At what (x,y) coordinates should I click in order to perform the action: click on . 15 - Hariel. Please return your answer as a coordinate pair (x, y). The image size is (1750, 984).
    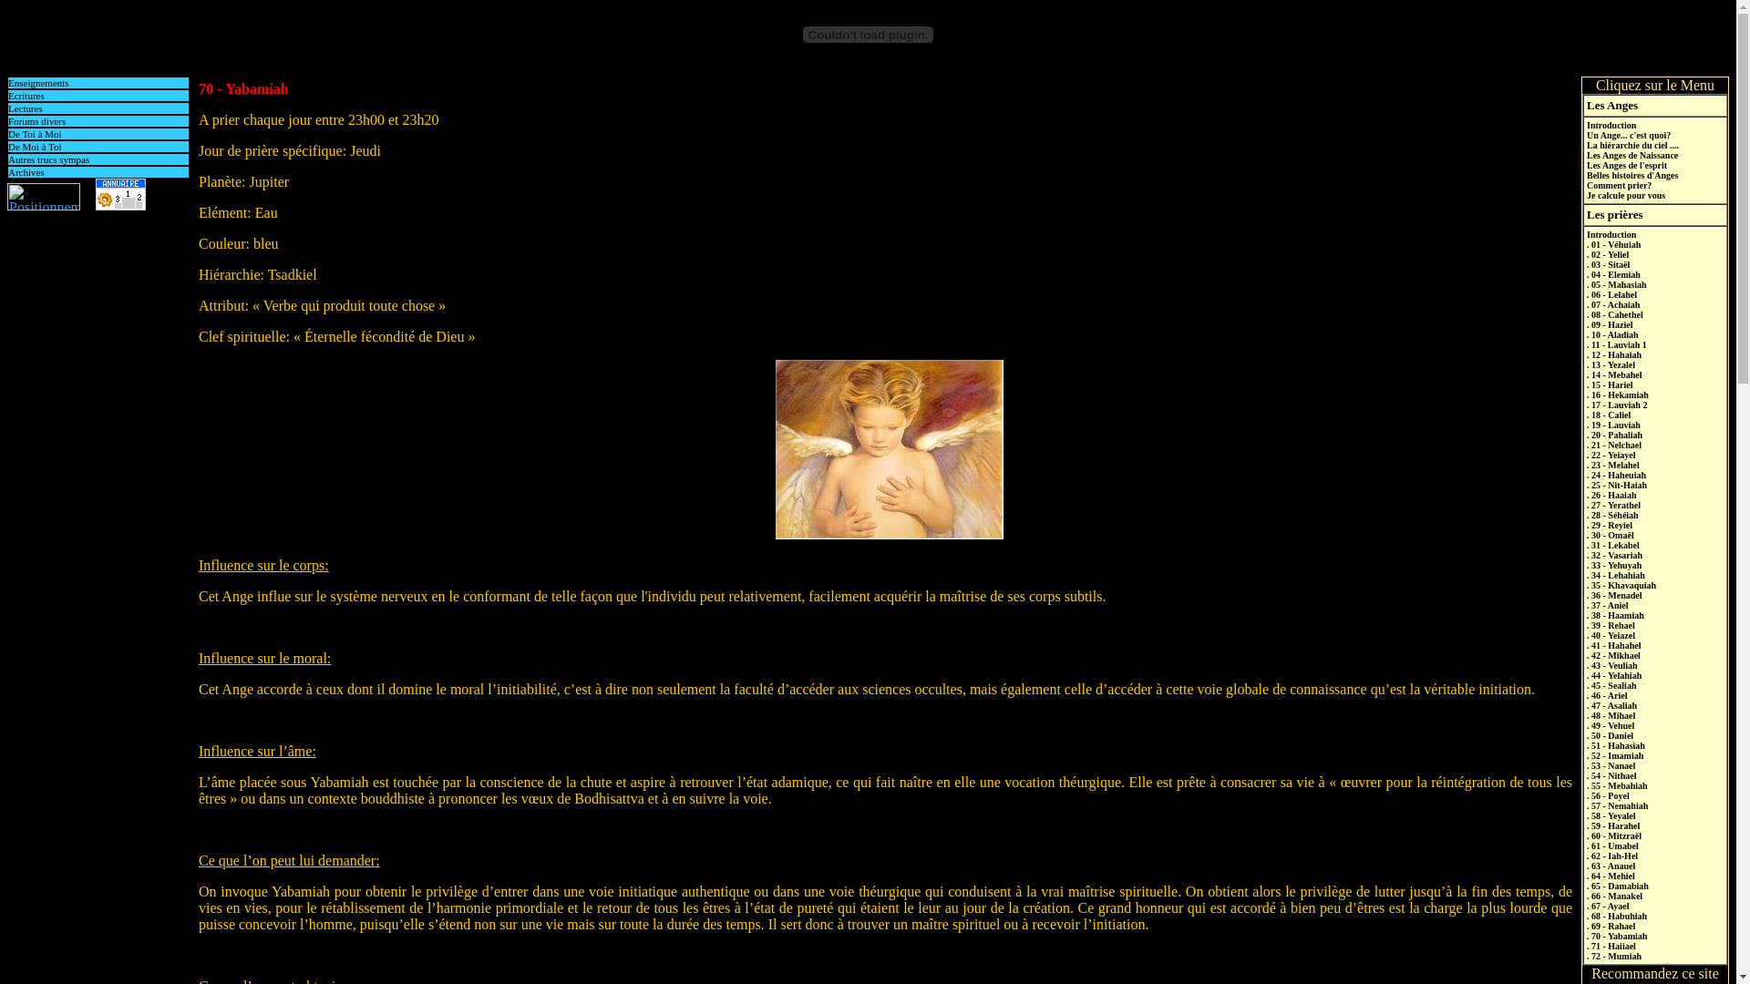
    Looking at the image, I should click on (1610, 384).